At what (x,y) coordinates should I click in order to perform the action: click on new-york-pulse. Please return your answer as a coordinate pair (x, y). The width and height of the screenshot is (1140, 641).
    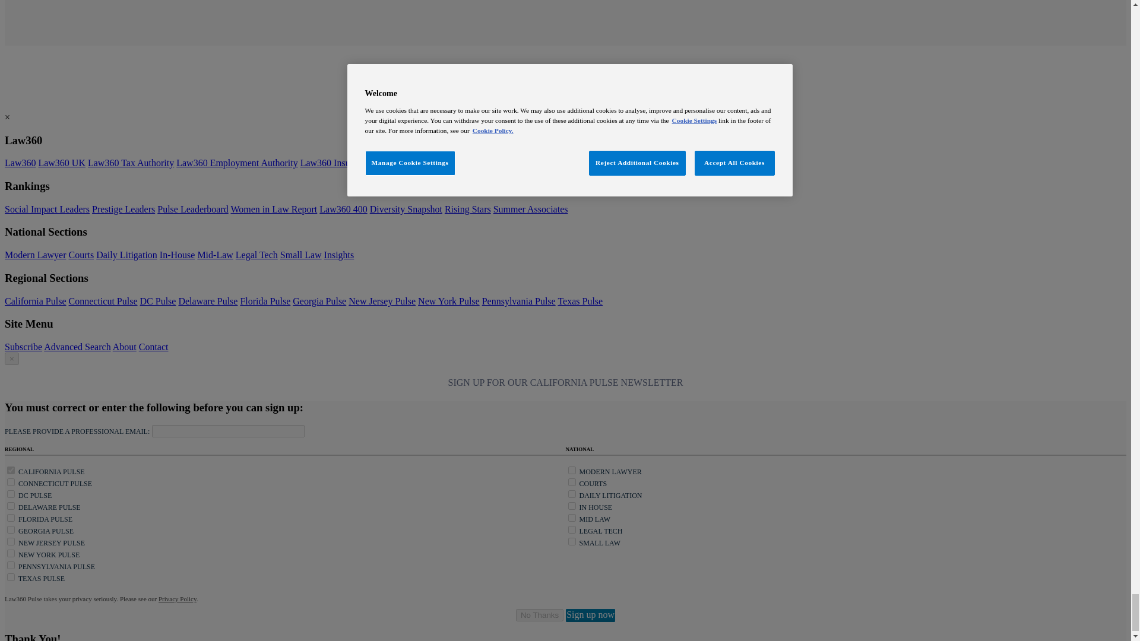
    Looking at the image, I should click on (11, 553).